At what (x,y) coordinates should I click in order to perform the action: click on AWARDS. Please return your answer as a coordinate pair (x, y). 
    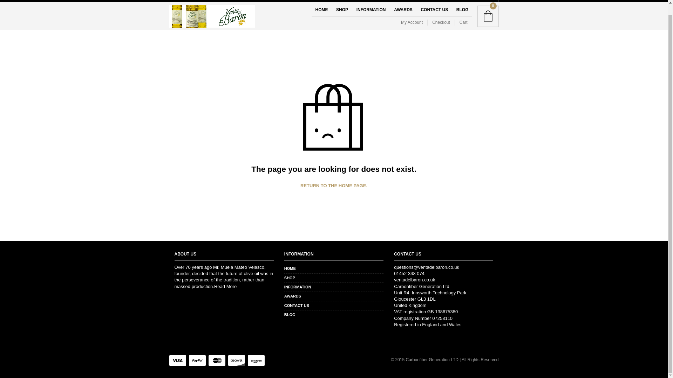
    Looking at the image, I should click on (292, 296).